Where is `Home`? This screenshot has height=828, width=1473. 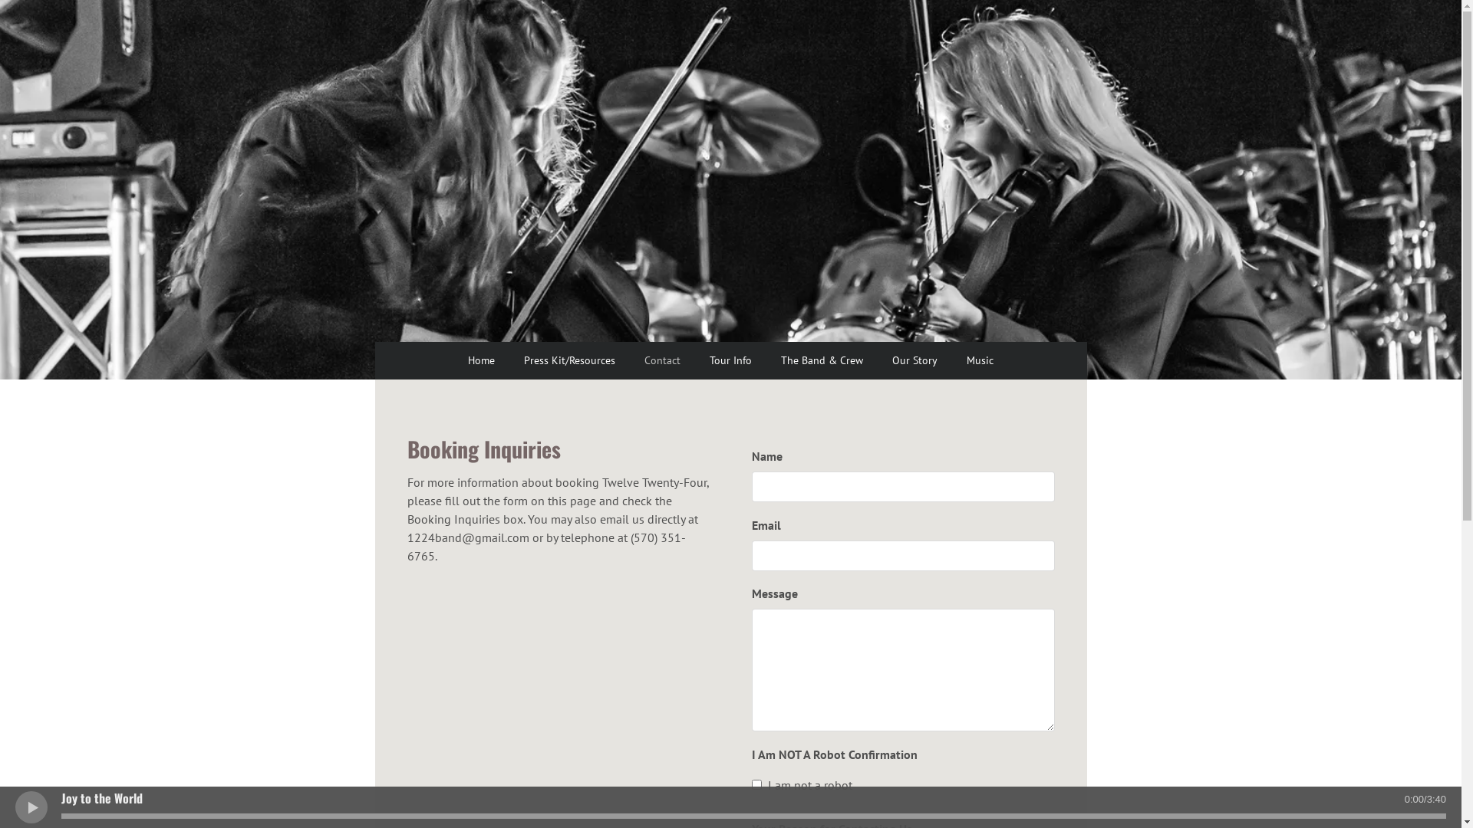 Home is located at coordinates (482, 360).